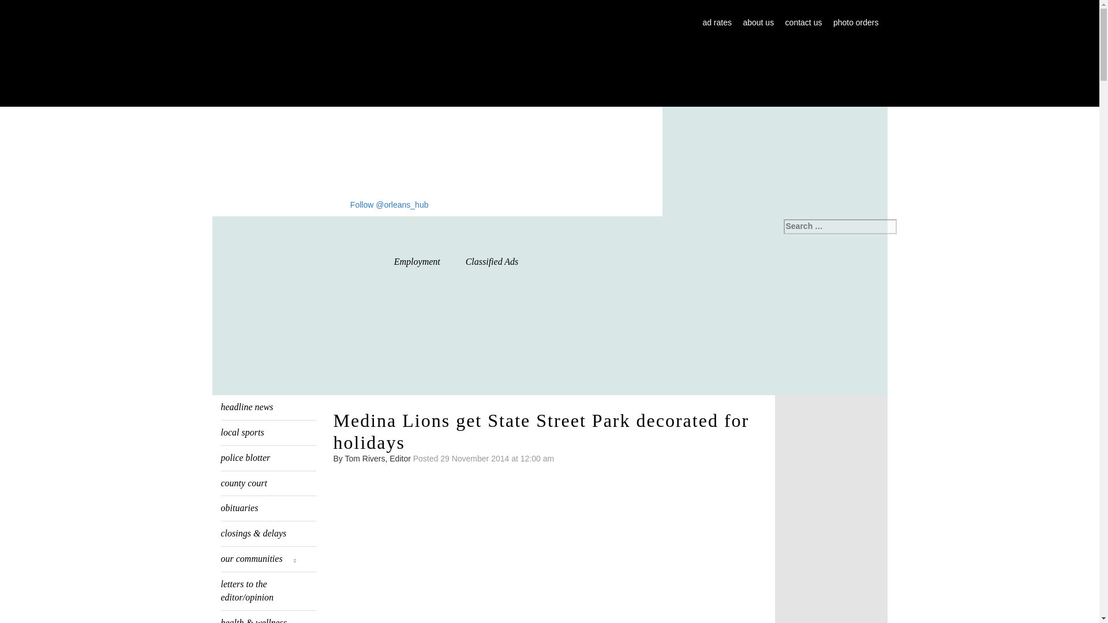 The height and width of the screenshot is (623, 1108). Describe the element at coordinates (268, 483) in the screenshot. I see `county court` at that location.